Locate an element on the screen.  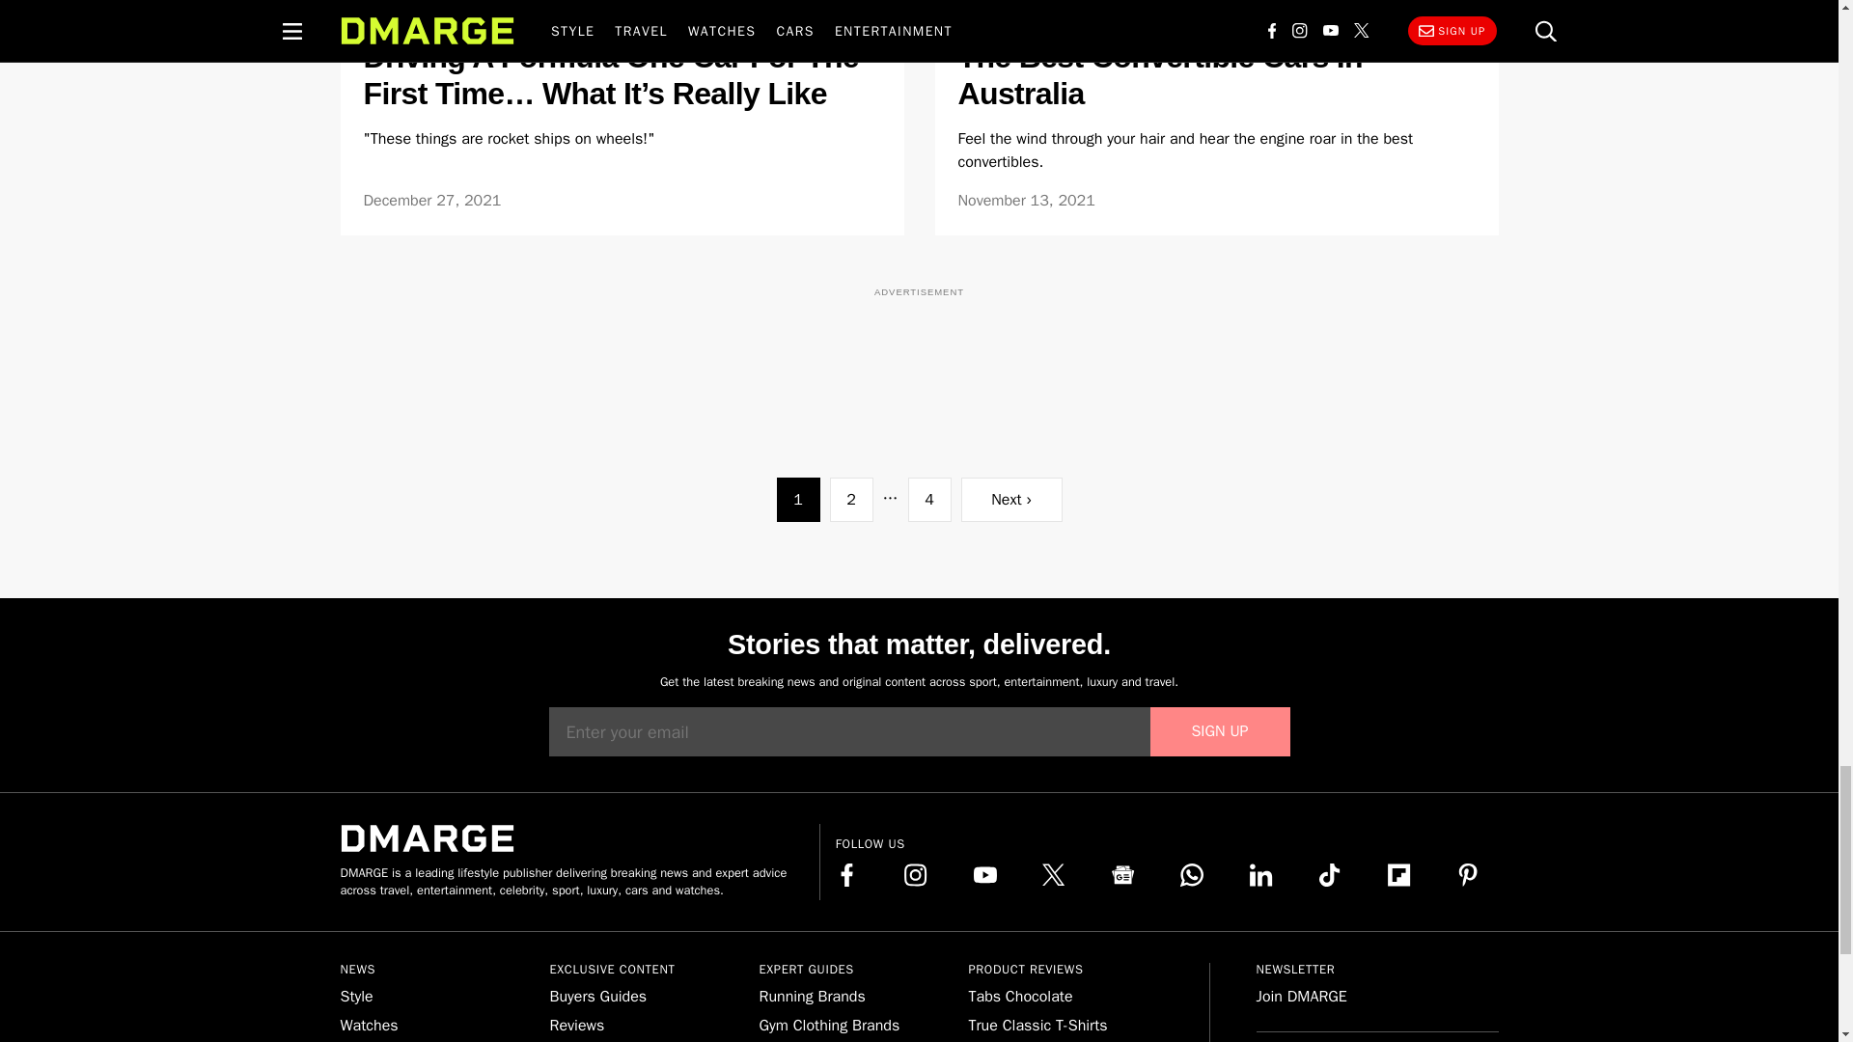
Visit us on LinkedIn is located at coordinates (1260, 875).